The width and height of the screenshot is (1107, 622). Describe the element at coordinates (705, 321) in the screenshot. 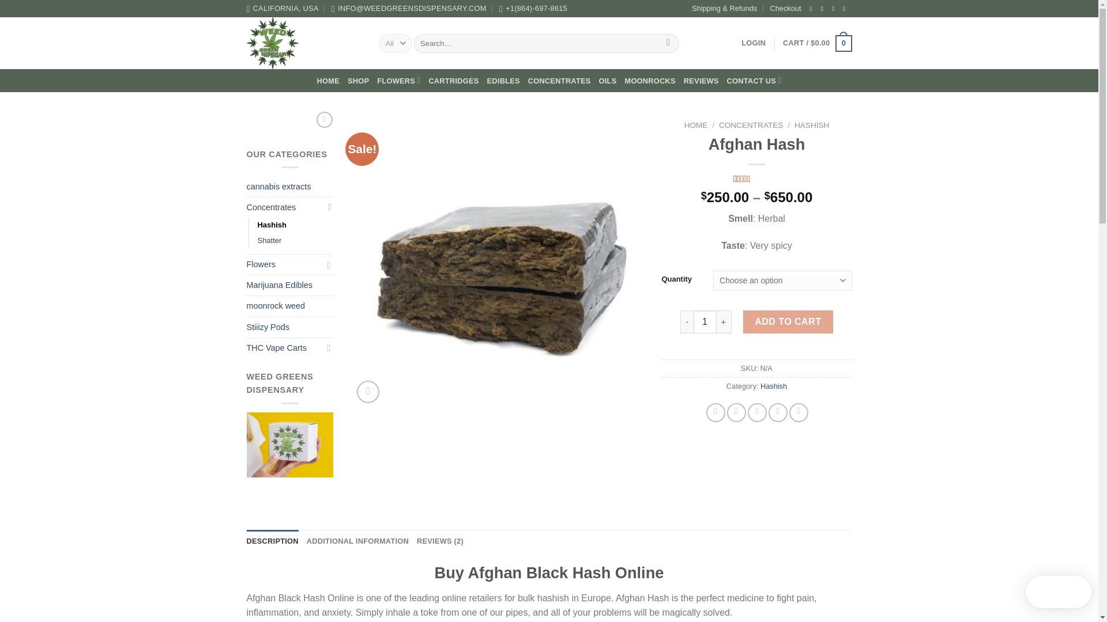

I see `1` at that location.